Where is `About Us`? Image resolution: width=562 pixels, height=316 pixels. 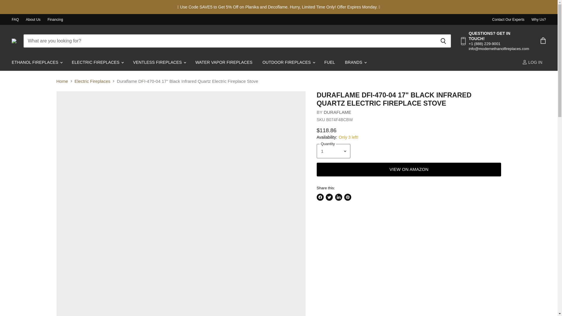 About Us is located at coordinates (33, 20).